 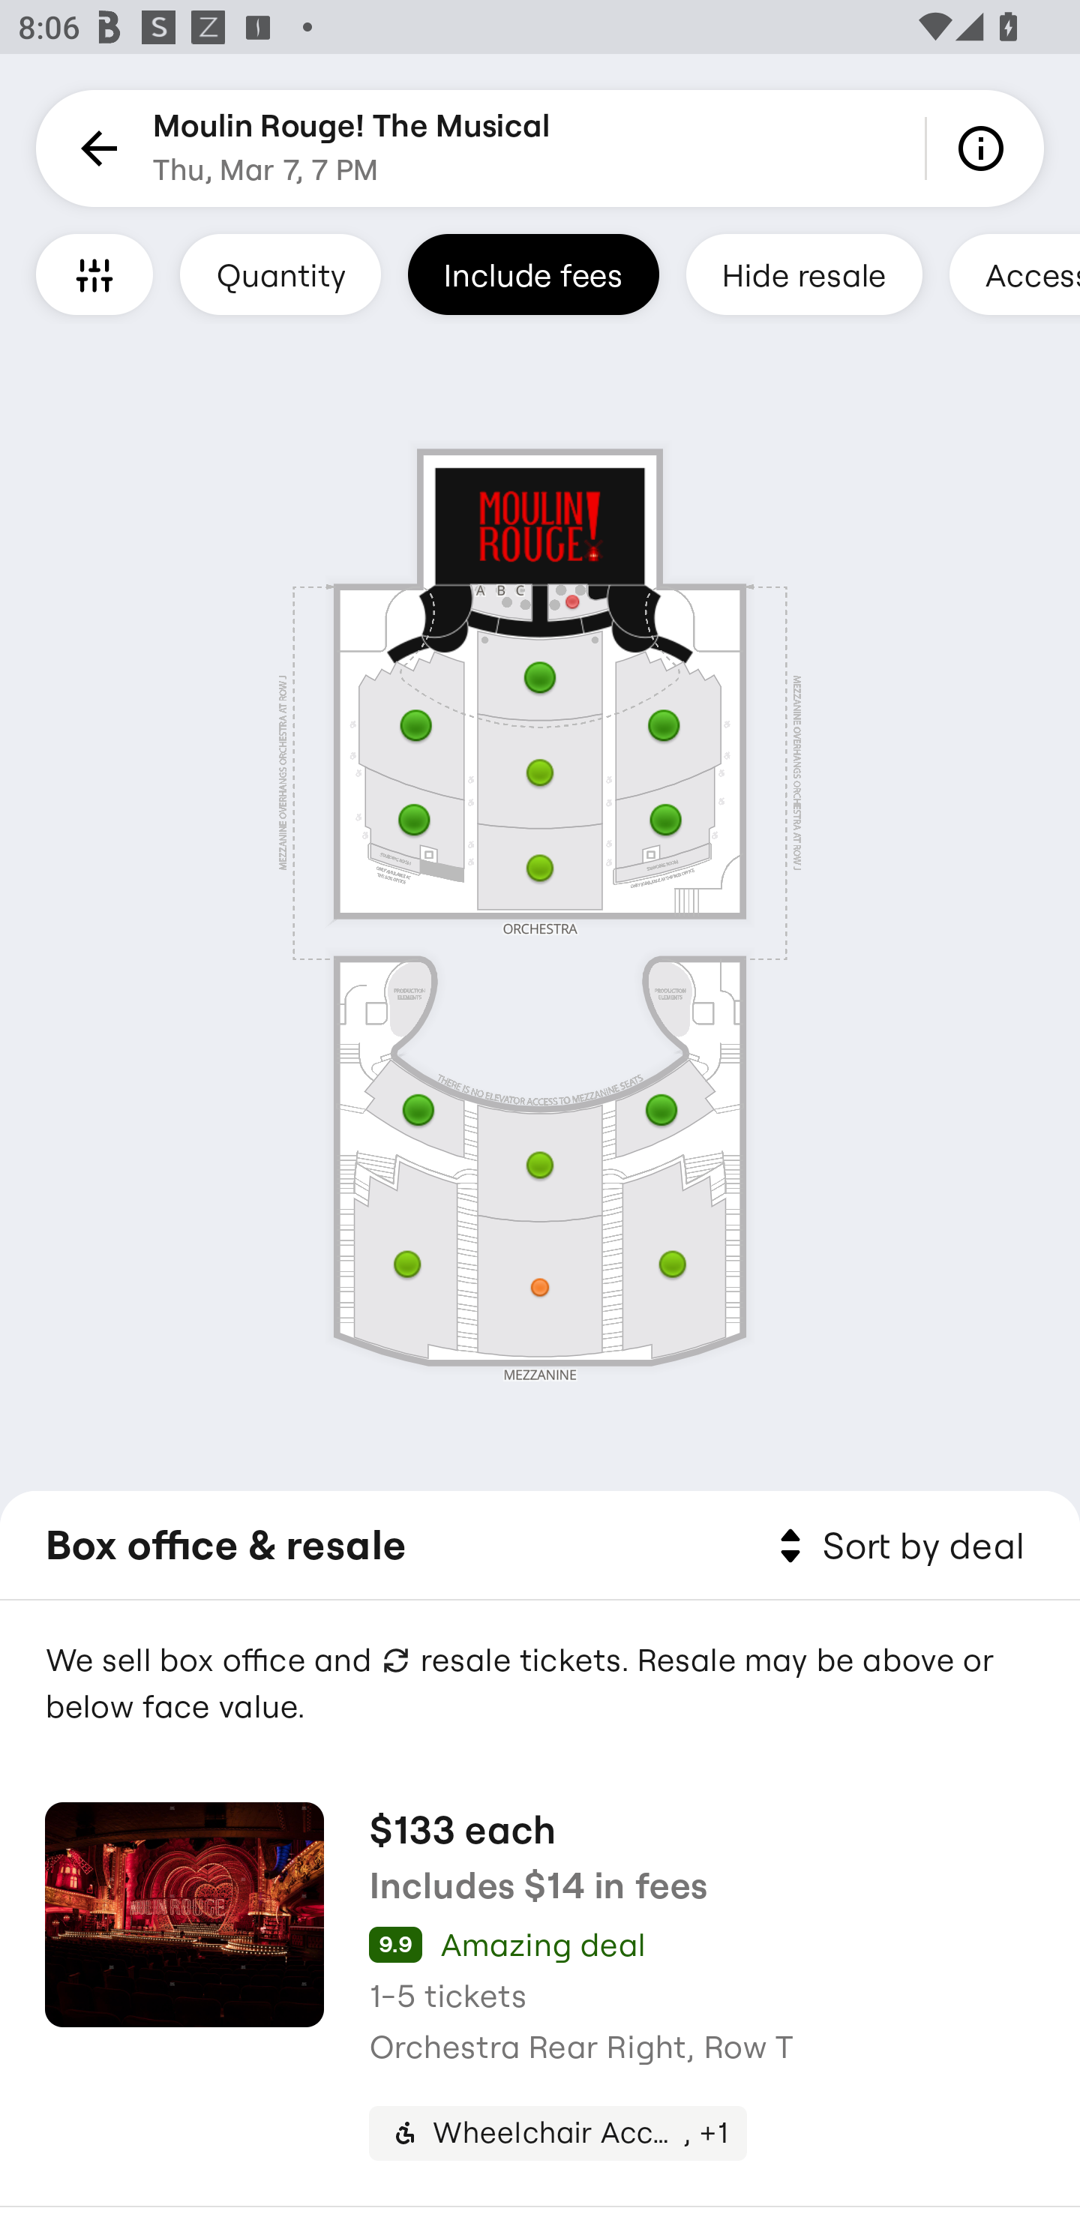 What do you see at coordinates (985, 148) in the screenshot?
I see `Info` at bounding box center [985, 148].